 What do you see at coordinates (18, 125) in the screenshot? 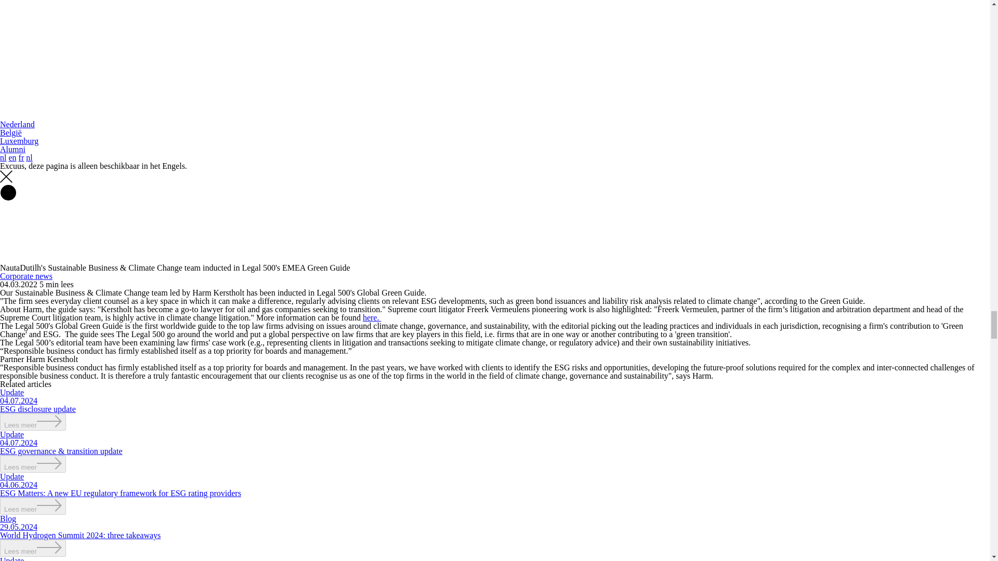
I see `Nederland` at bounding box center [18, 125].